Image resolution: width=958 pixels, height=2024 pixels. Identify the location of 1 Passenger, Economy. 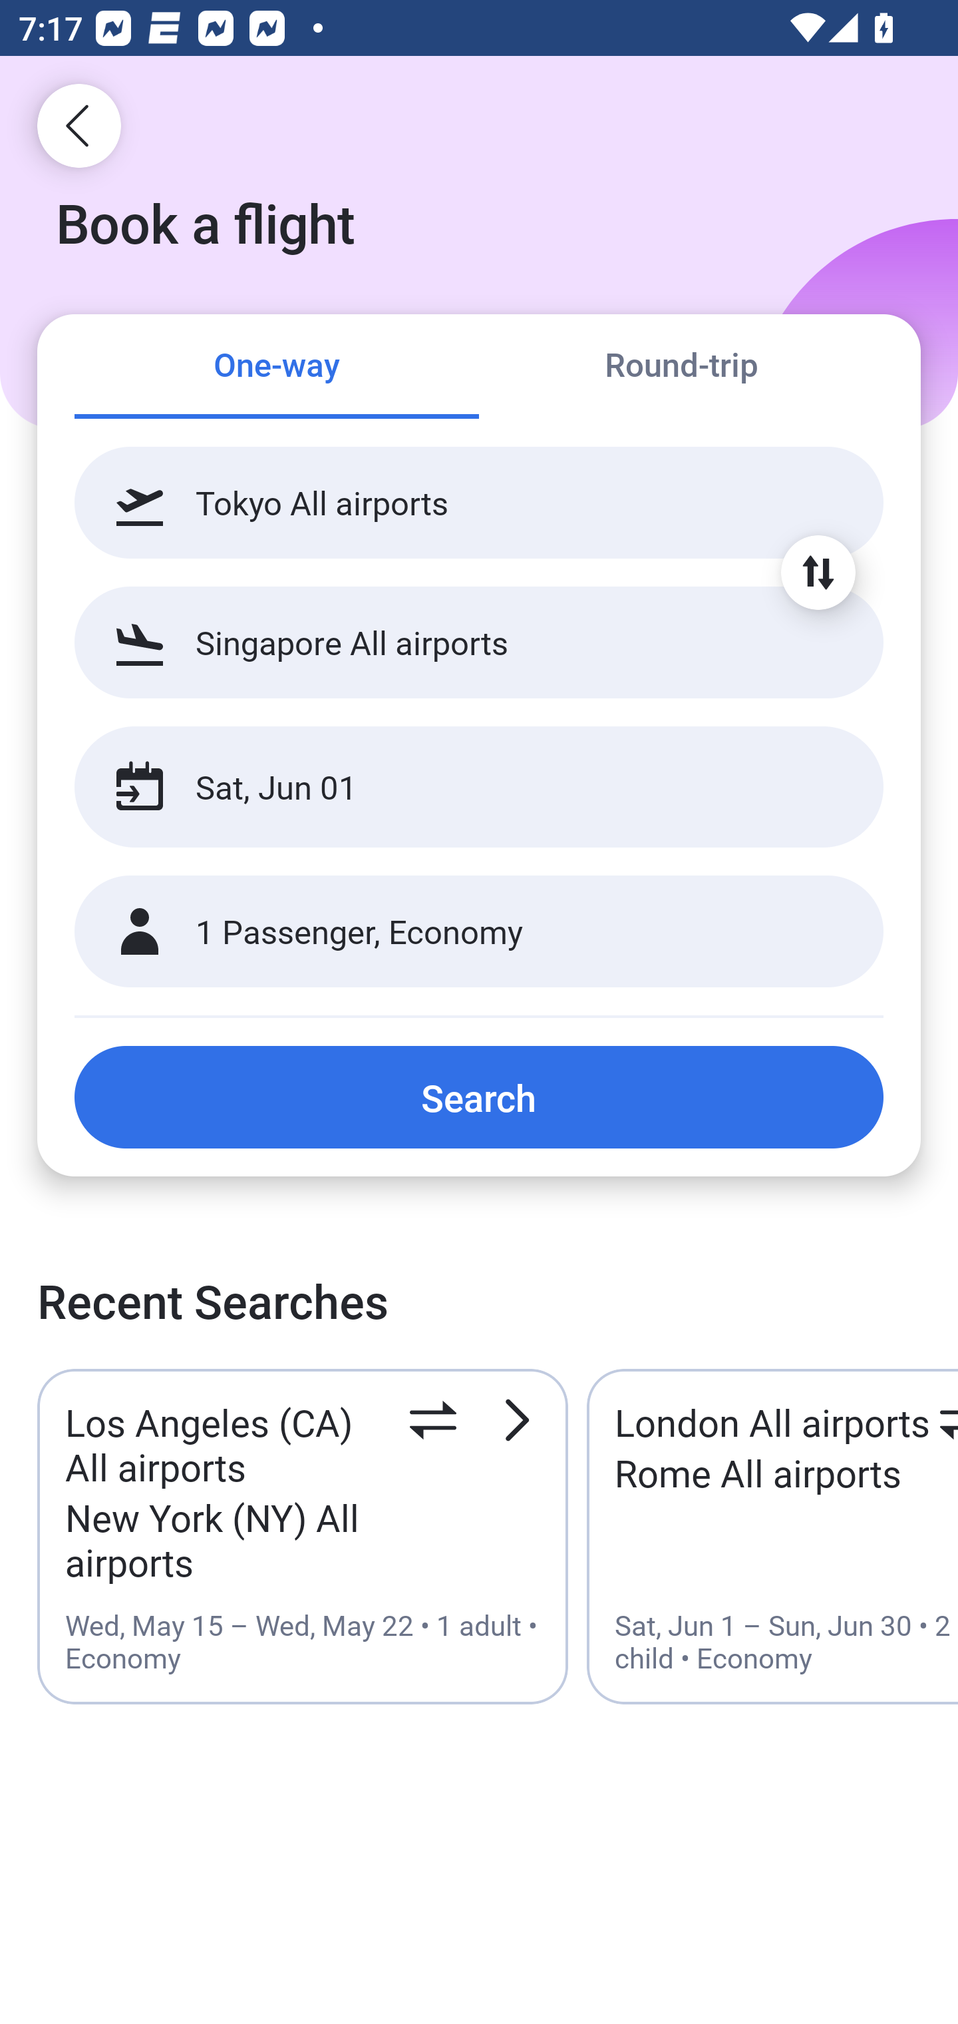
(479, 932).